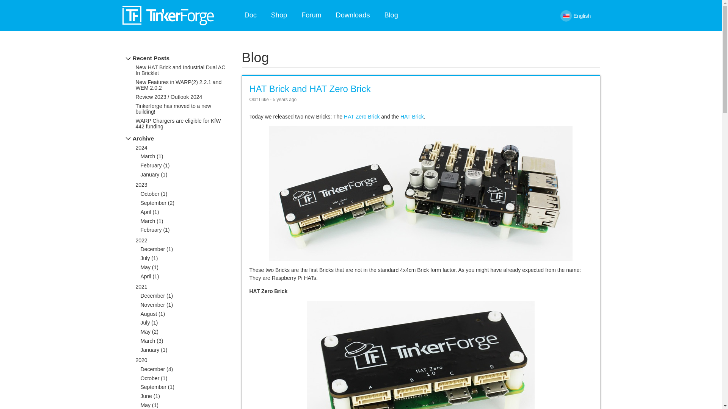 The height and width of the screenshot is (409, 728). Describe the element at coordinates (250, 15) in the screenshot. I see `Doc` at that location.